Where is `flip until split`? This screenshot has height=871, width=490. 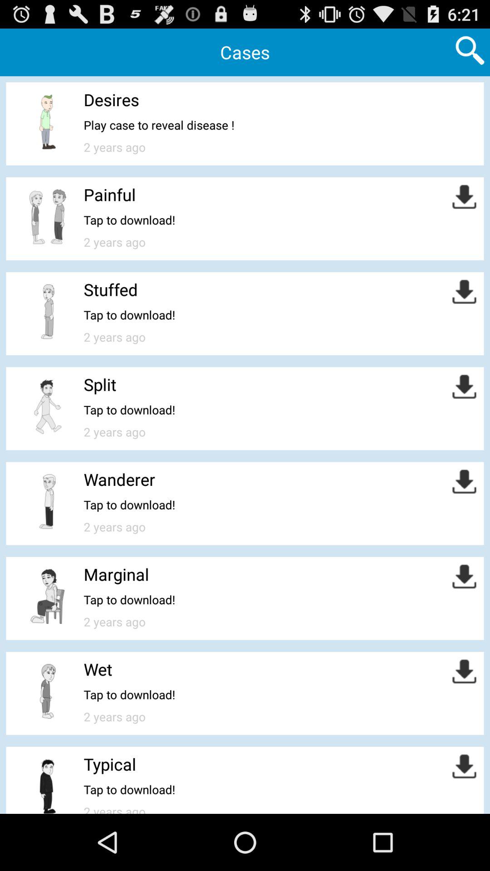 flip until split is located at coordinates (100, 384).